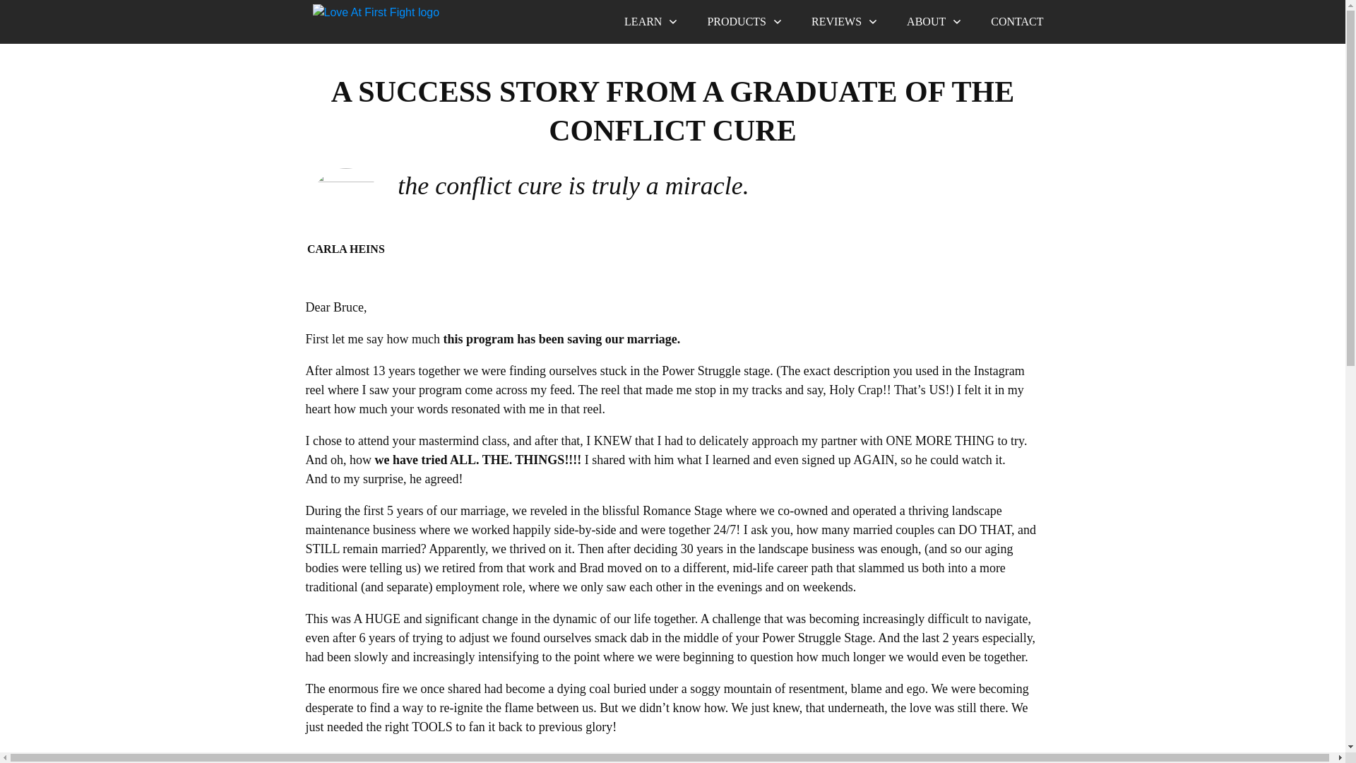 The image size is (1356, 763). What do you see at coordinates (345, 203) in the screenshot?
I see `Carla-Heins` at bounding box center [345, 203].